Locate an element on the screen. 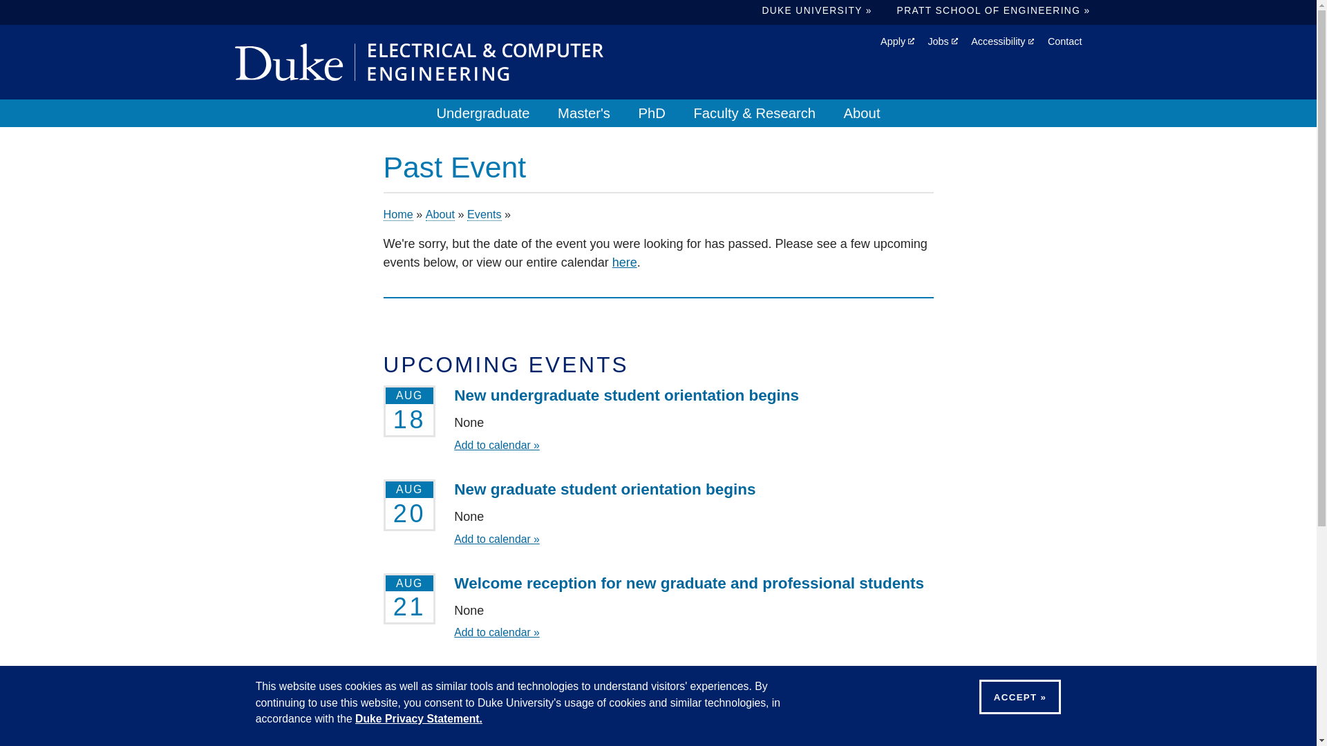 The height and width of the screenshot is (746, 1327). Apply is located at coordinates (897, 41).